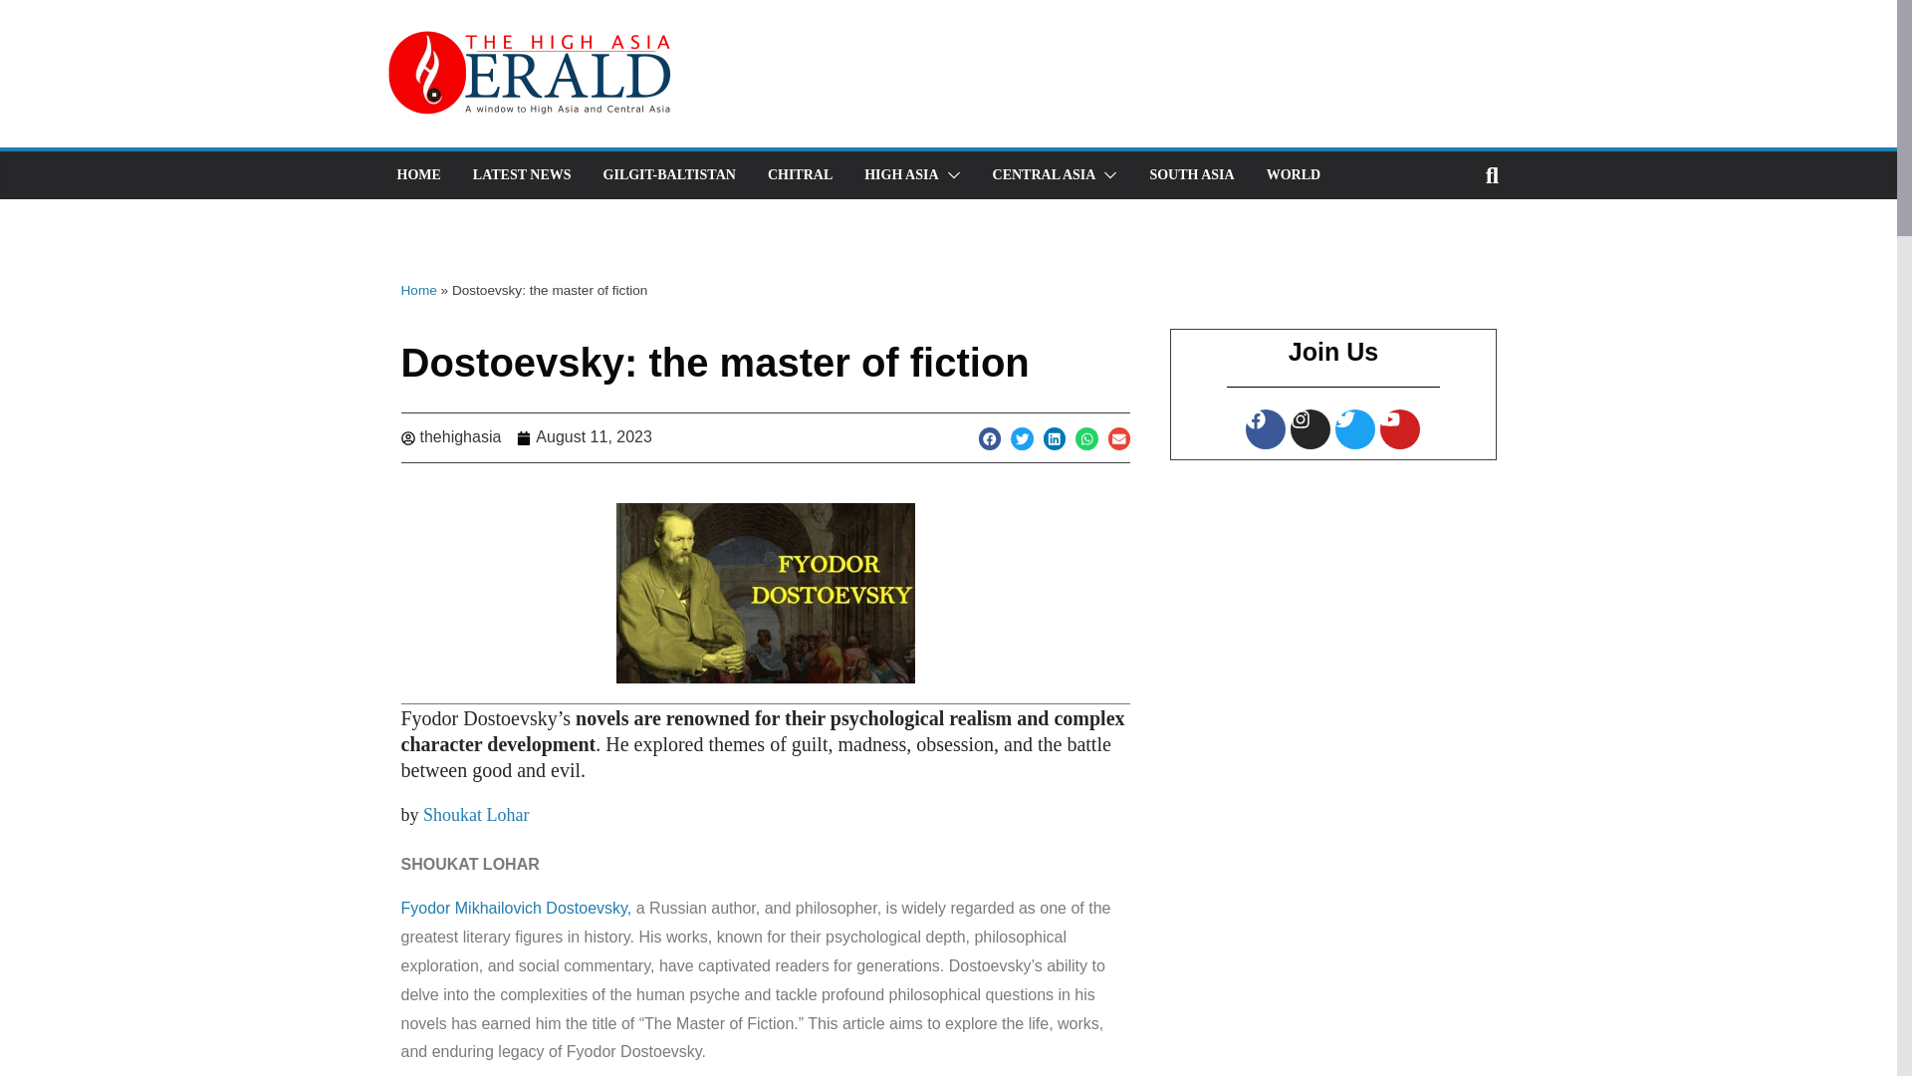 This screenshot has width=1912, height=1076. I want to click on CHITRAL, so click(800, 175).